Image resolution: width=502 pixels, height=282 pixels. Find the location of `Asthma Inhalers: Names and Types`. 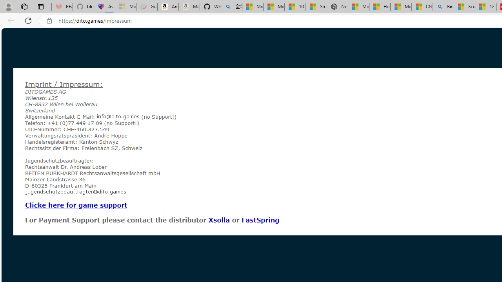

Asthma Inhalers: Names and Types is located at coordinates (104, 7).